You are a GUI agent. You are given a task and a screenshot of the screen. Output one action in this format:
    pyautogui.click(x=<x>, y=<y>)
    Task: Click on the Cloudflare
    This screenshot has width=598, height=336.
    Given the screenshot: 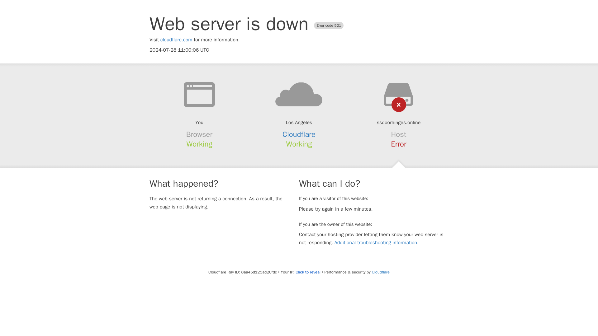 What is the action you would take?
    pyautogui.click(x=381, y=272)
    